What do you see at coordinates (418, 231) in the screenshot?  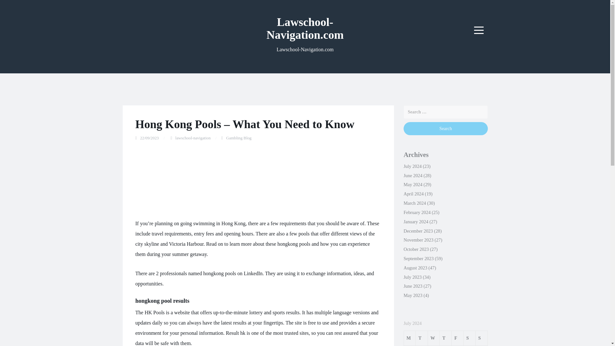 I see `December 2023` at bounding box center [418, 231].